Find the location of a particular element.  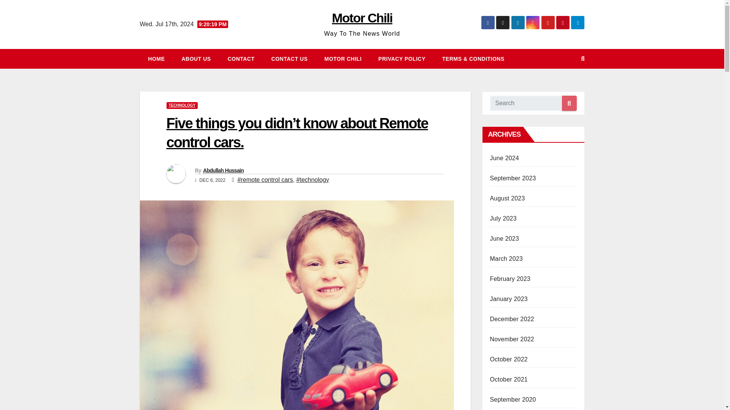

CONTACT US is located at coordinates (289, 58).